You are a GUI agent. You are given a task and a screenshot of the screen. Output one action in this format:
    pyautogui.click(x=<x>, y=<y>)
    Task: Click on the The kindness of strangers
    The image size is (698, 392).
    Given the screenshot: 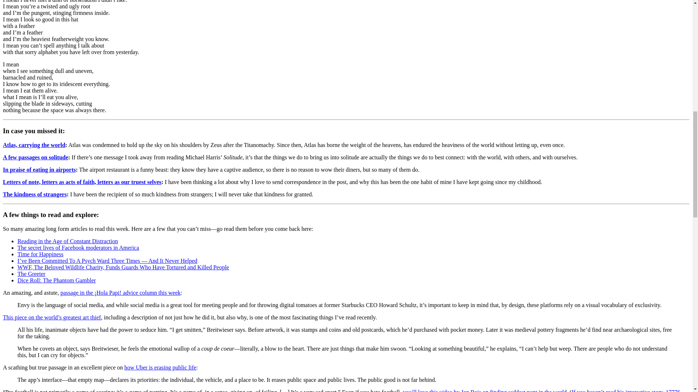 What is the action you would take?
    pyautogui.click(x=35, y=195)
    